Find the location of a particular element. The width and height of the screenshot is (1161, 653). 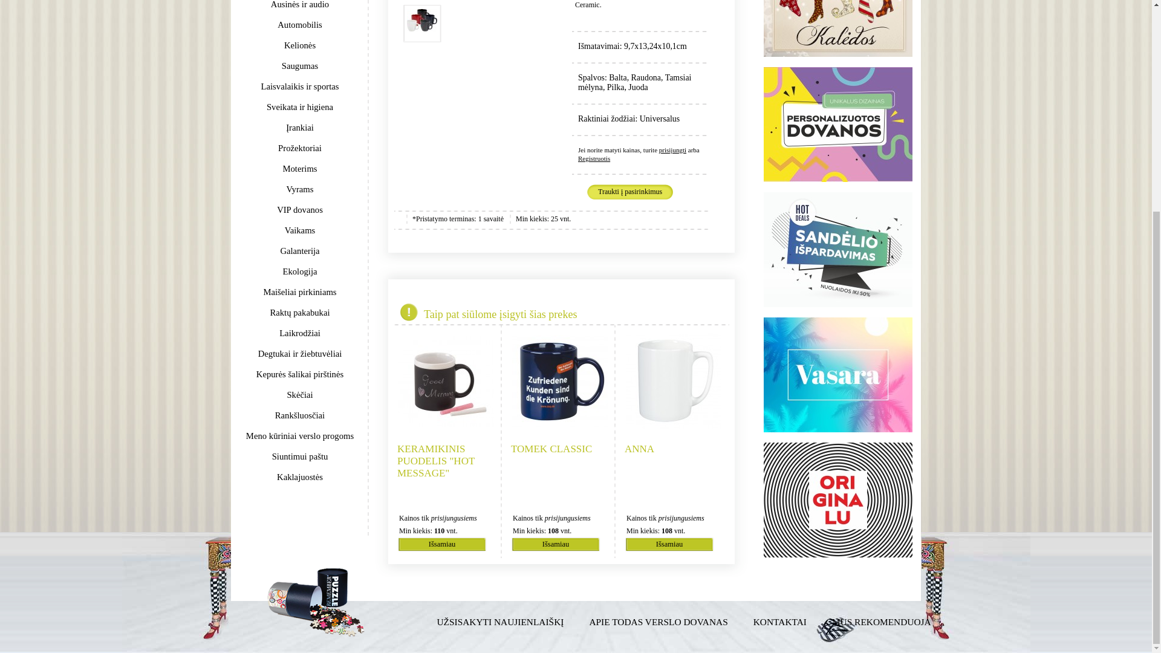

Sveikata ir higiena is located at coordinates (300, 106).